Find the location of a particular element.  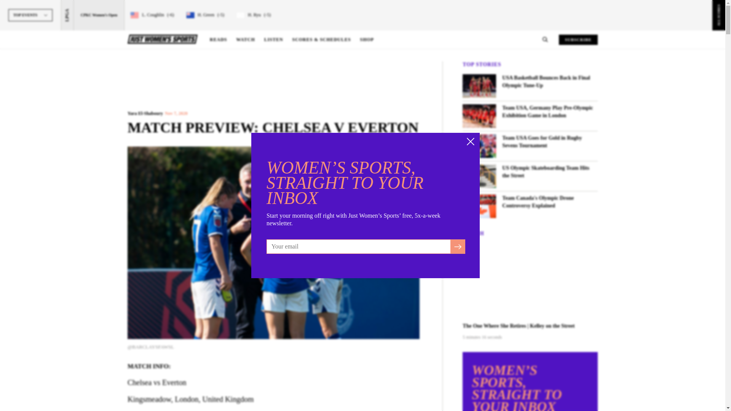

TOP EVENTS is located at coordinates (30, 27).